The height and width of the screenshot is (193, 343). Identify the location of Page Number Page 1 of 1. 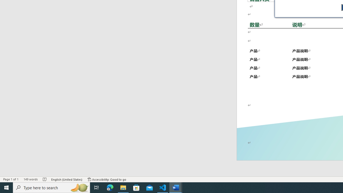
(11, 179).